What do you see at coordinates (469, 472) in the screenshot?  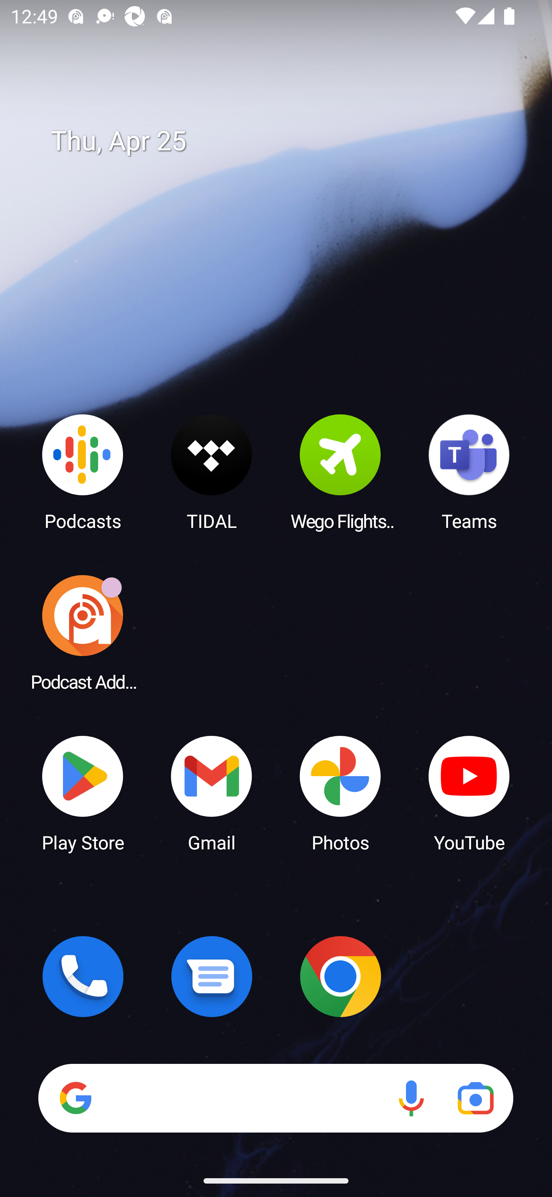 I see `Teams` at bounding box center [469, 472].